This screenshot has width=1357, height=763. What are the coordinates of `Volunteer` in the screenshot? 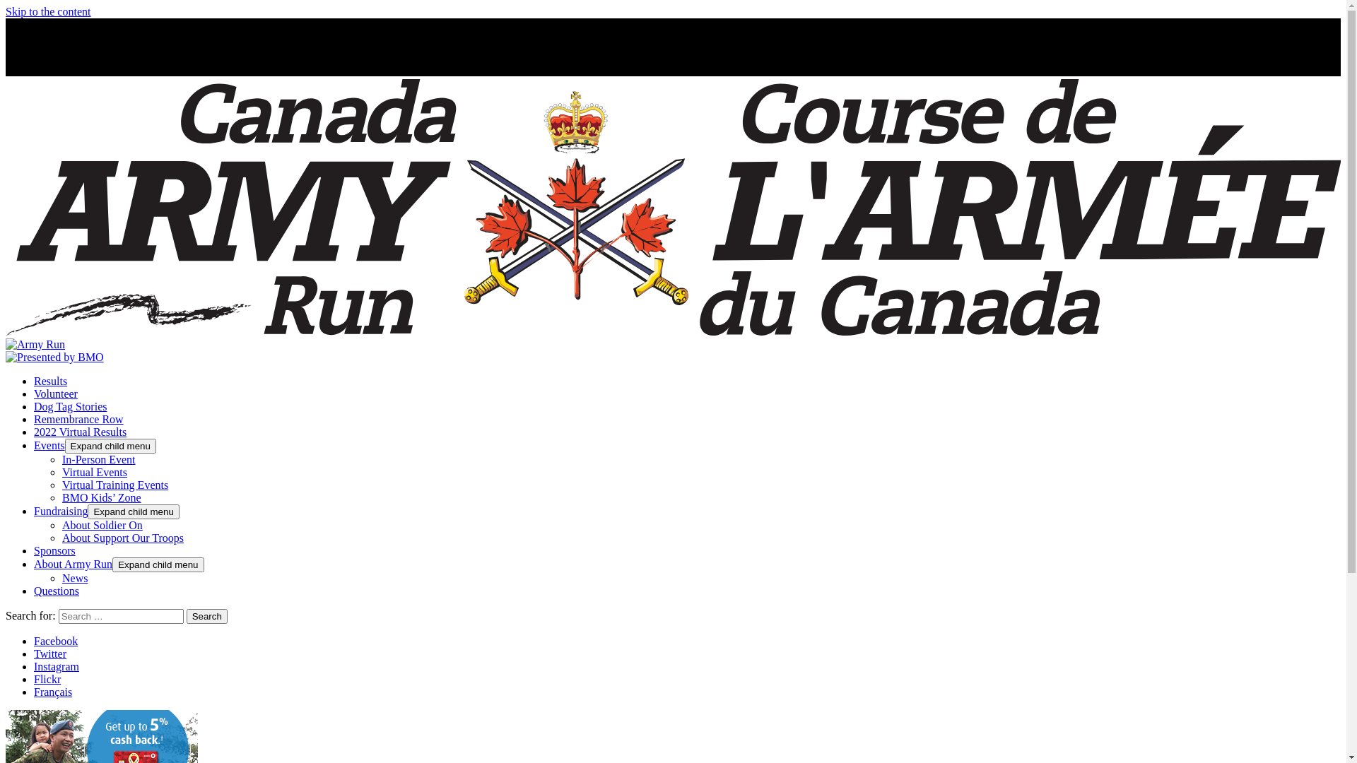 It's located at (56, 394).